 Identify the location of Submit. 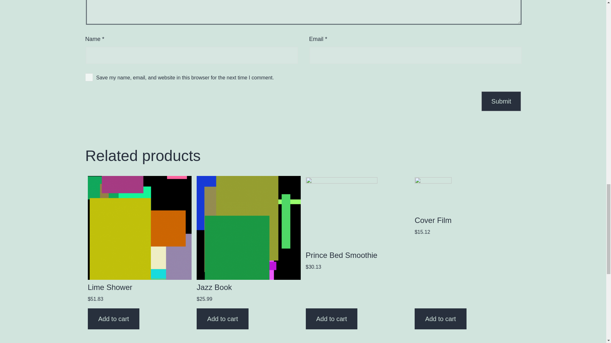
(501, 101).